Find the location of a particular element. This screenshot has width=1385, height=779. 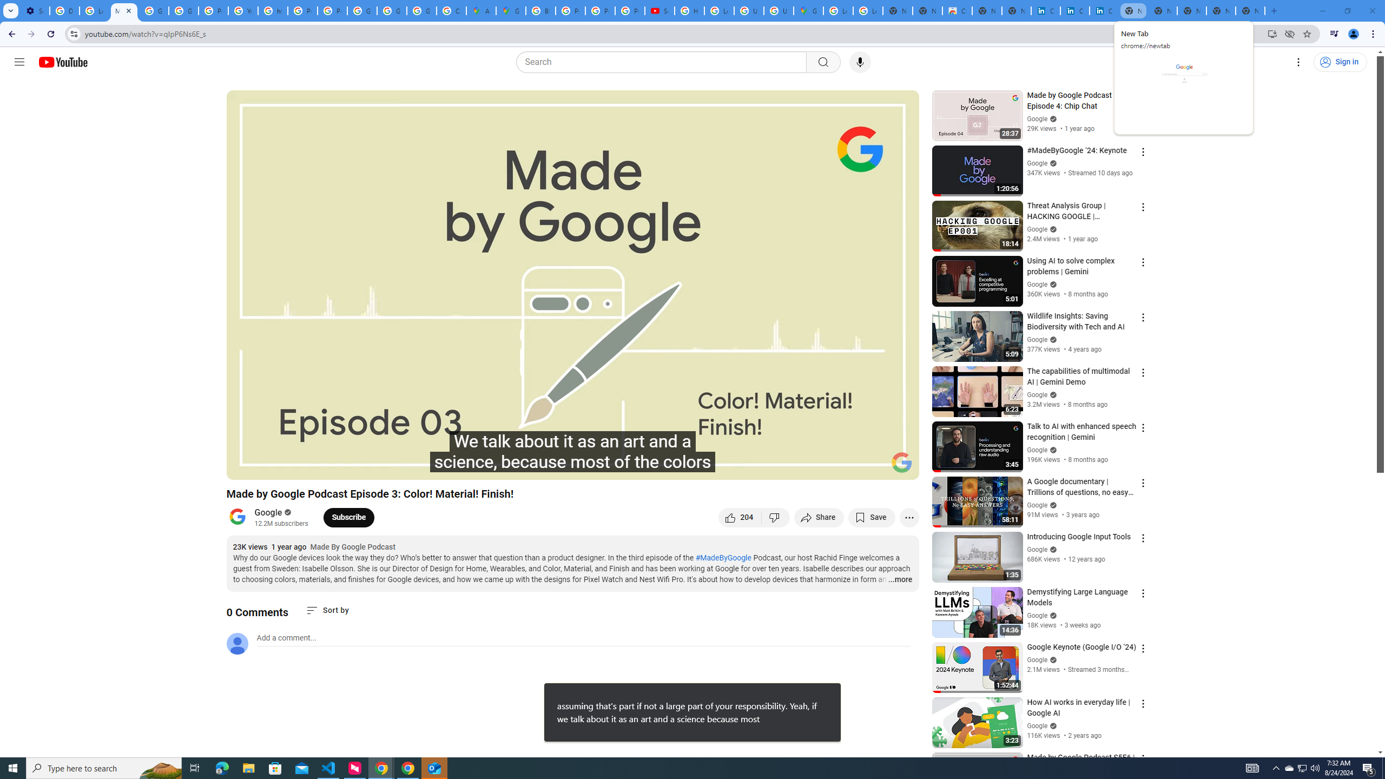

Subscriptions - YouTube is located at coordinates (659, 11).